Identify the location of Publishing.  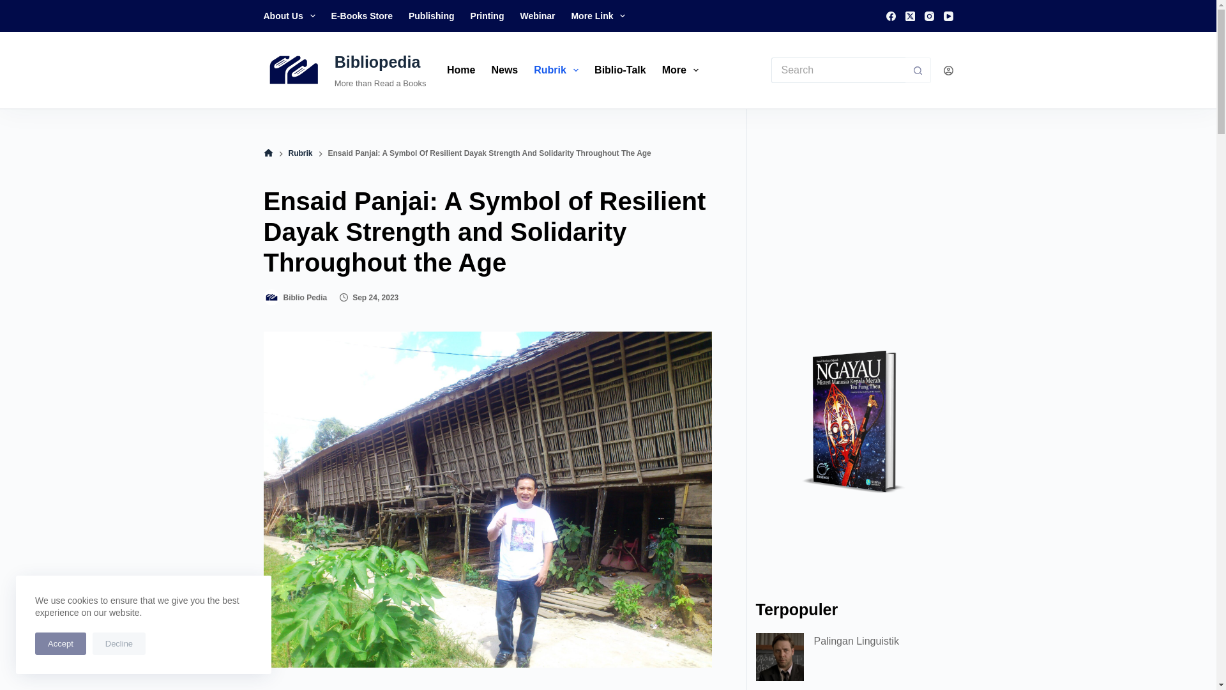
(431, 15).